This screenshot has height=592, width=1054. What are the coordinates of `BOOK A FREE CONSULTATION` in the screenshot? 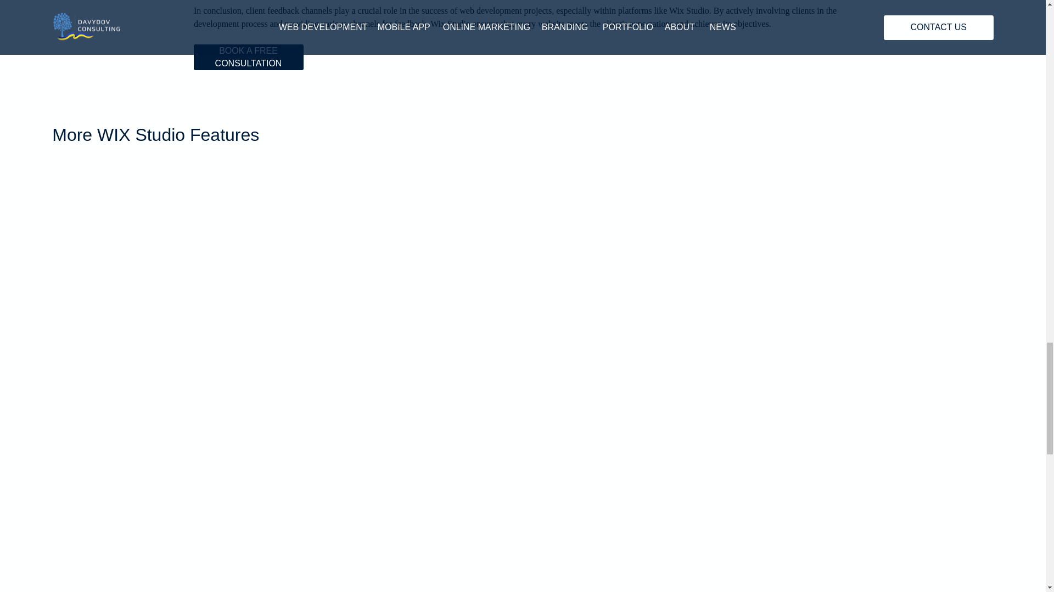 It's located at (248, 57).